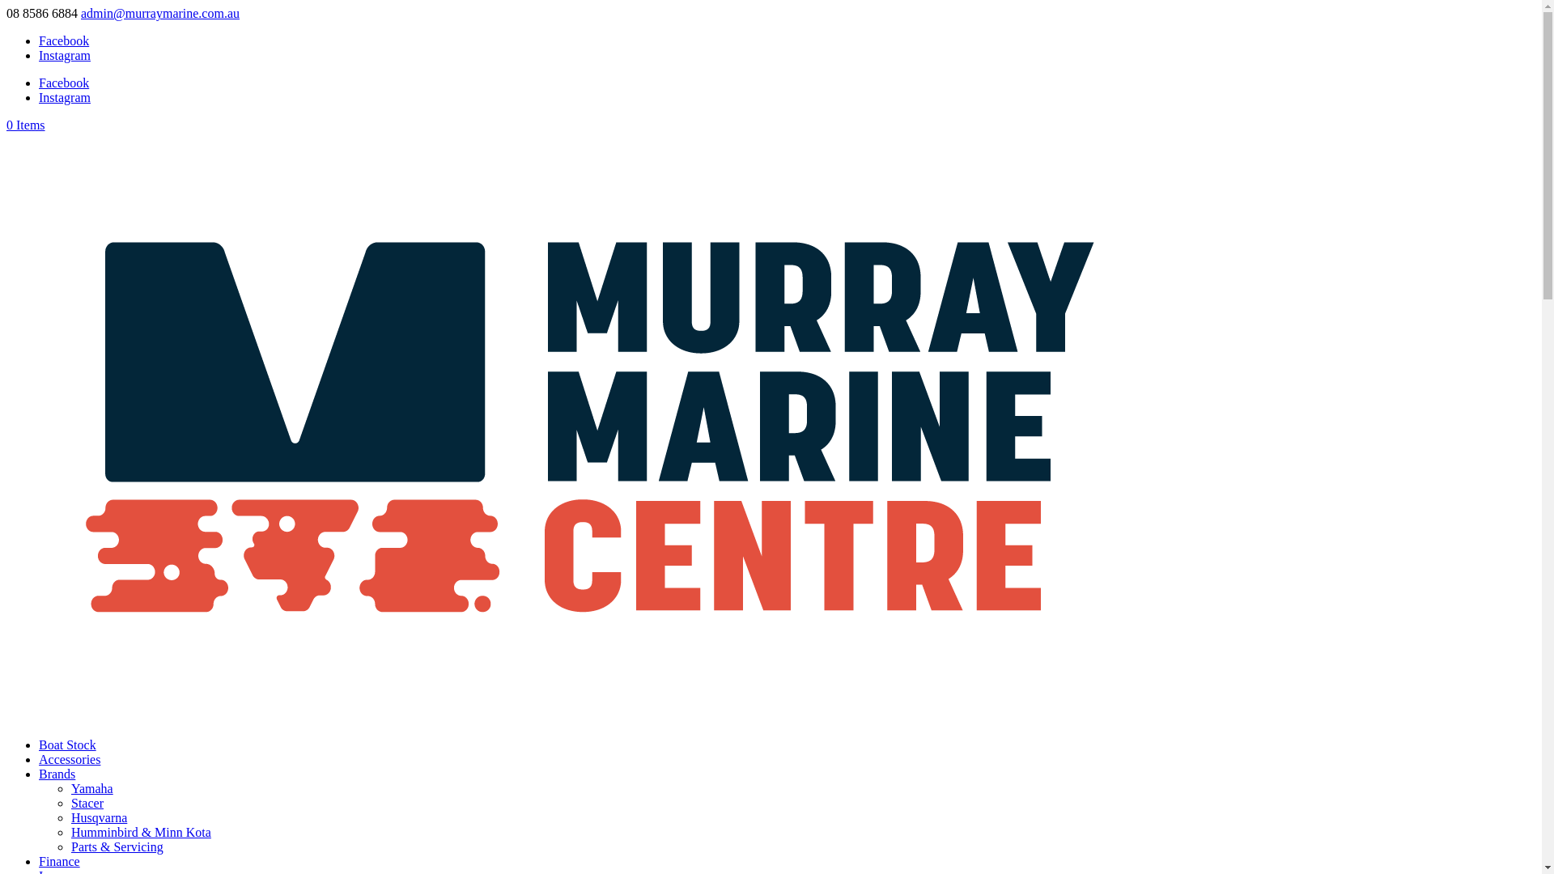 The image size is (1554, 874). Describe the element at coordinates (65, 55) in the screenshot. I see `Instagram` at that location.